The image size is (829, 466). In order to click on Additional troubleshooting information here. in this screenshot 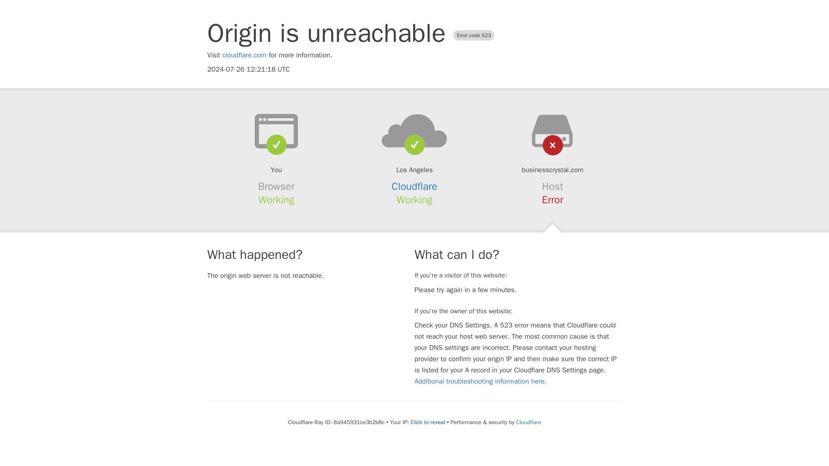, I will do `click(480, 381)`.